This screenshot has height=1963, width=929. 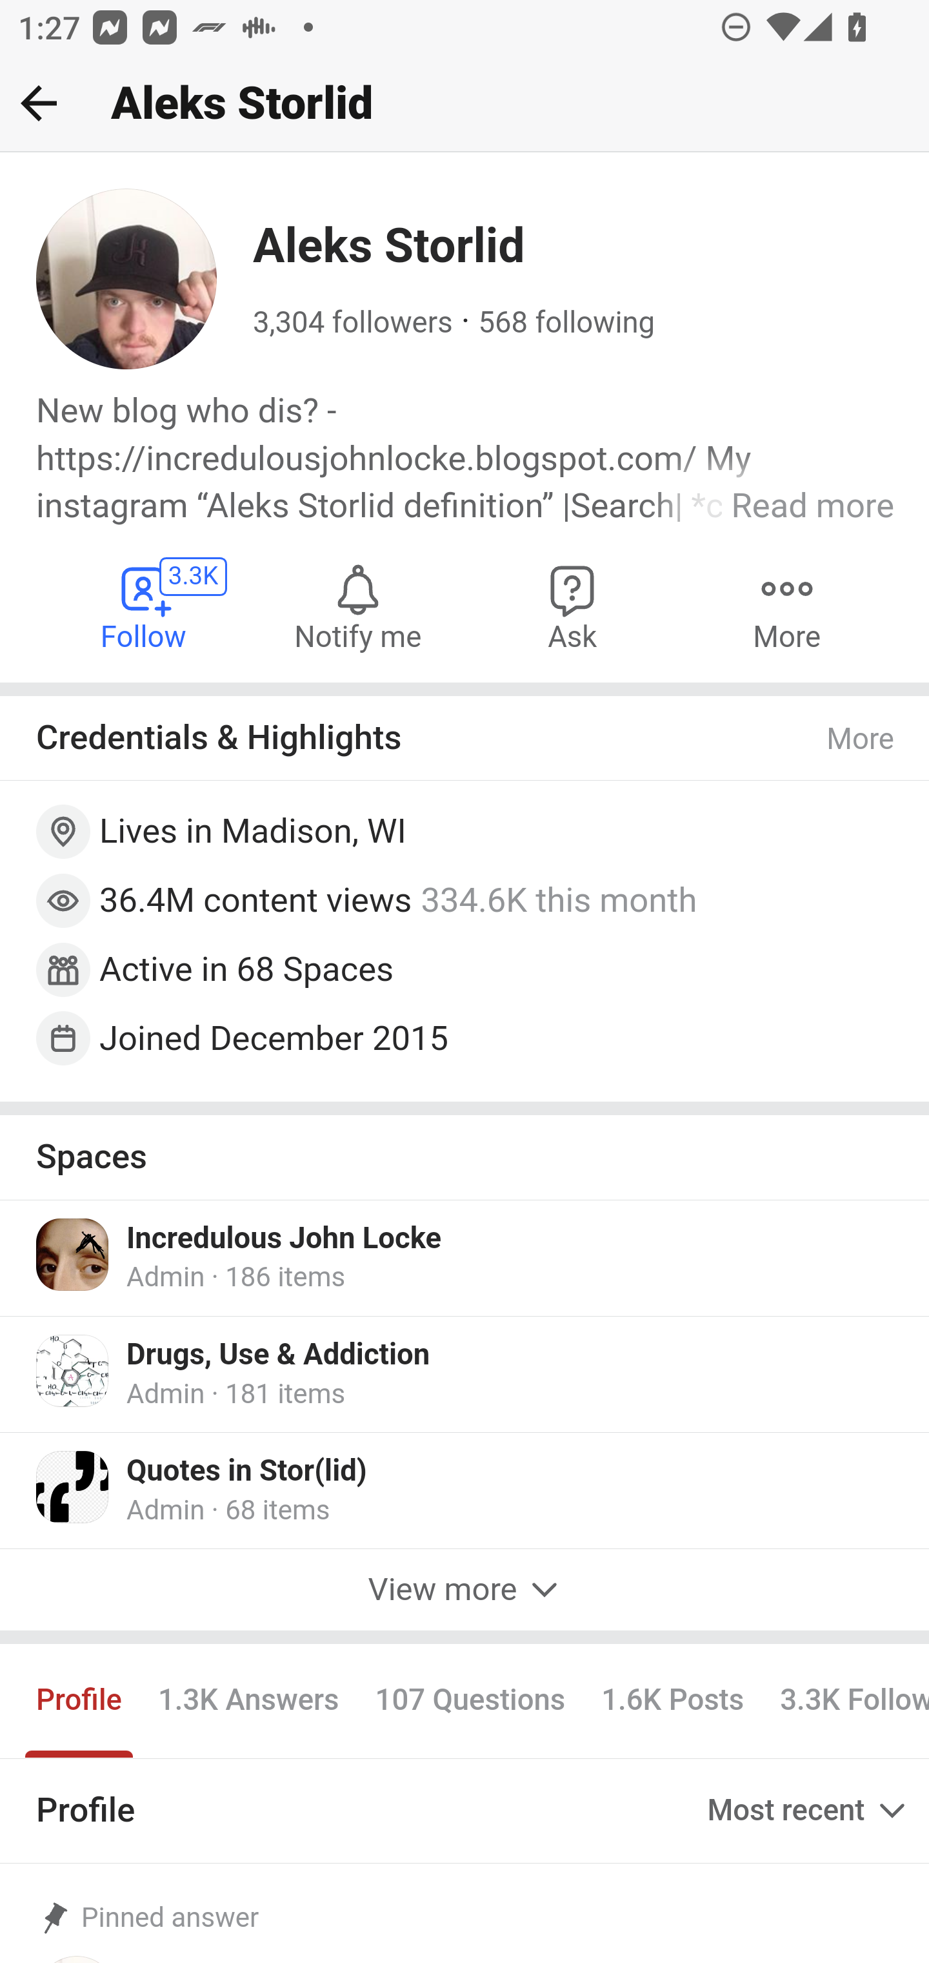 I want to click on 3,304 followers, so click(x=352, y=323).